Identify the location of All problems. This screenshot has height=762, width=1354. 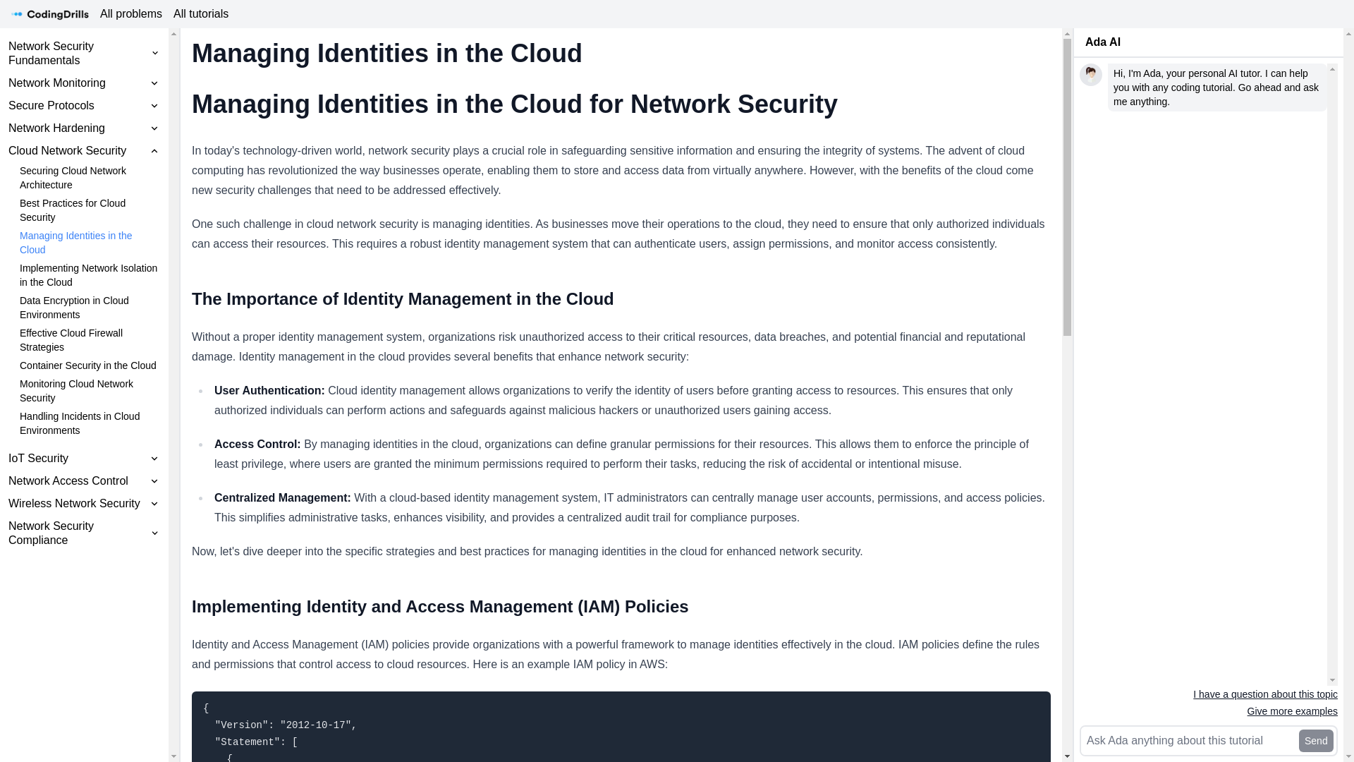
(131, 14).